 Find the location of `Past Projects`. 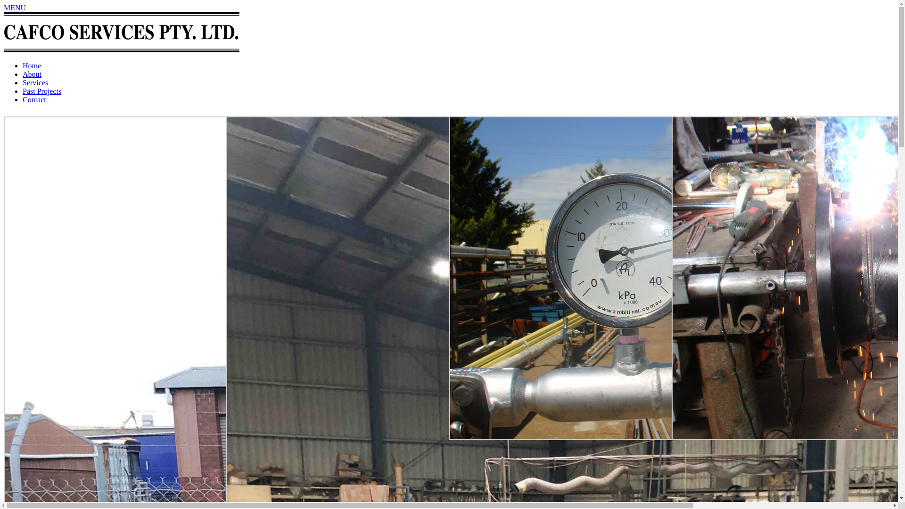

Past Projects is located at coordinates (42, 91).